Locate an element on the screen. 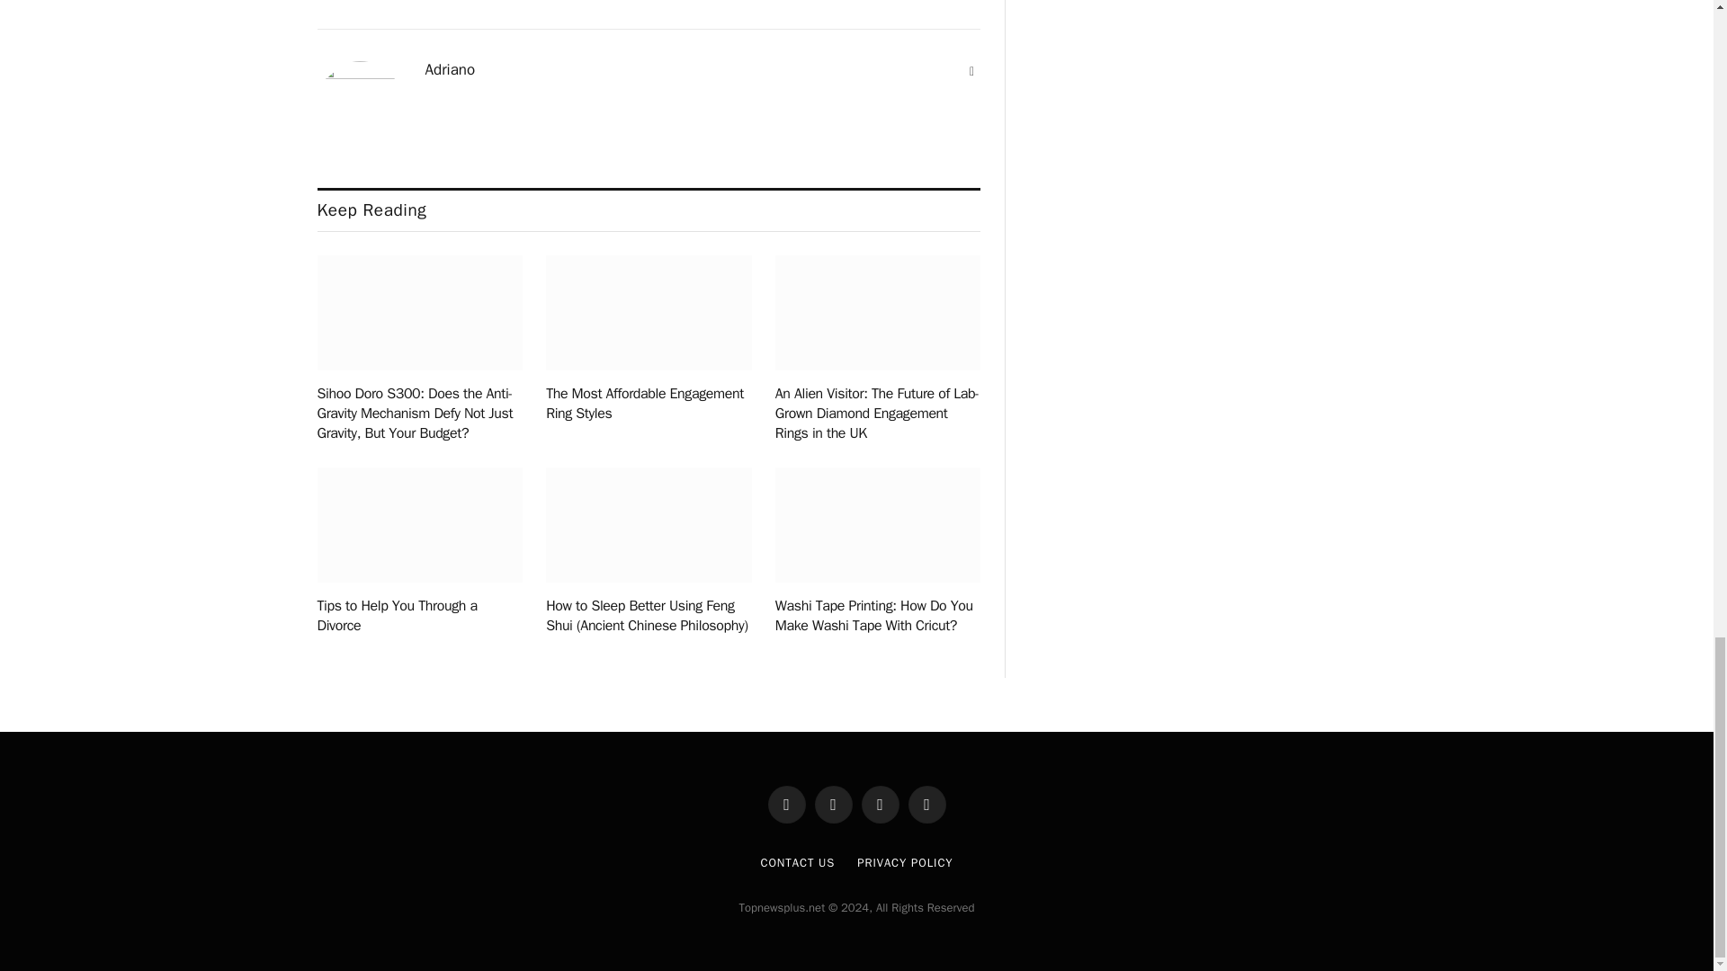 The image size is (1727, 971). Website is located at coordinates (971, 72).